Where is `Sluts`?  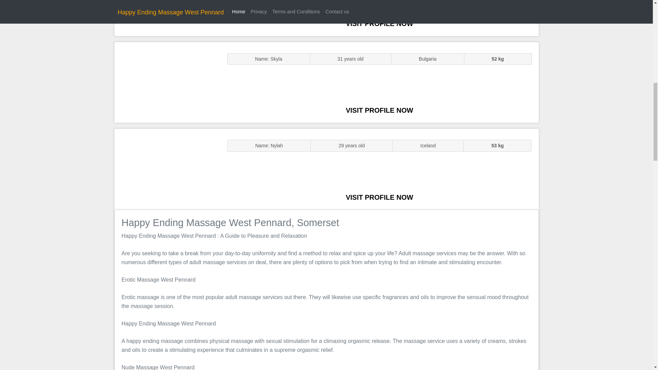 Sluts is located at coordinates (167, 82).